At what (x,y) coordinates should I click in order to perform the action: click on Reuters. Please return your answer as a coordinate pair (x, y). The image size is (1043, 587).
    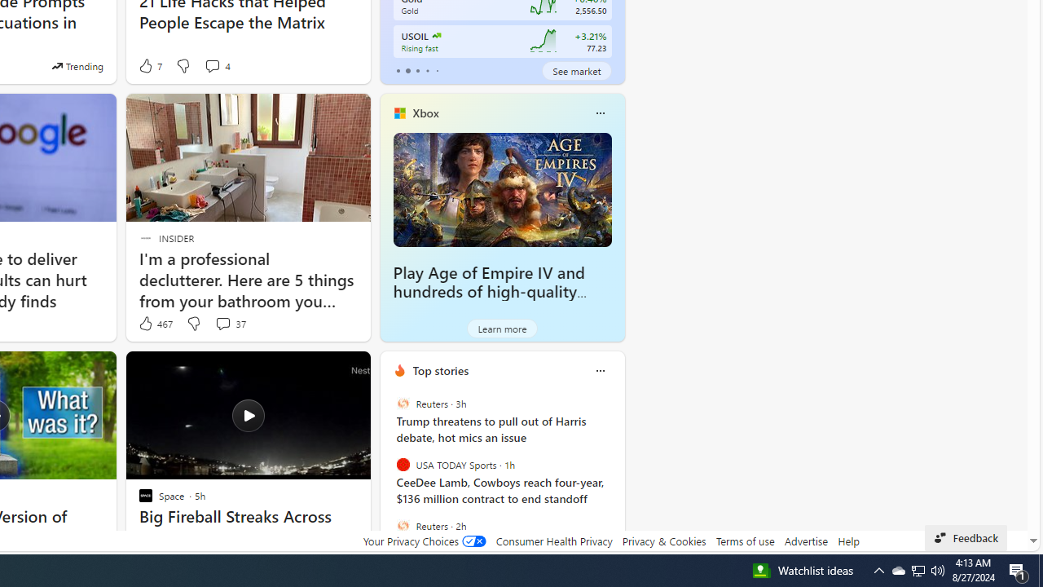
    Looking at the image, I should click on (403, 525).